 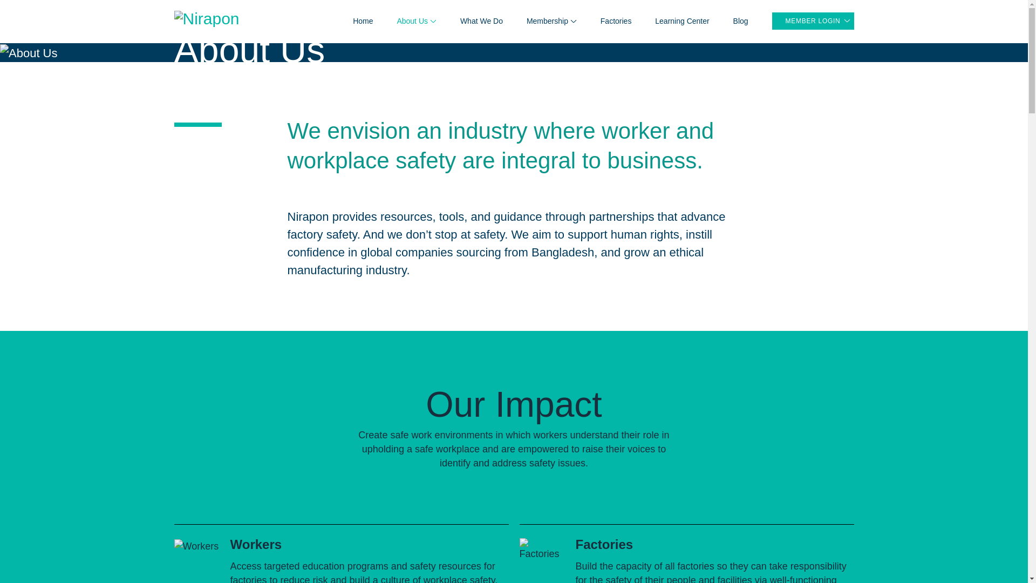 I want to click on What We Do, so click(x=481, y=21).